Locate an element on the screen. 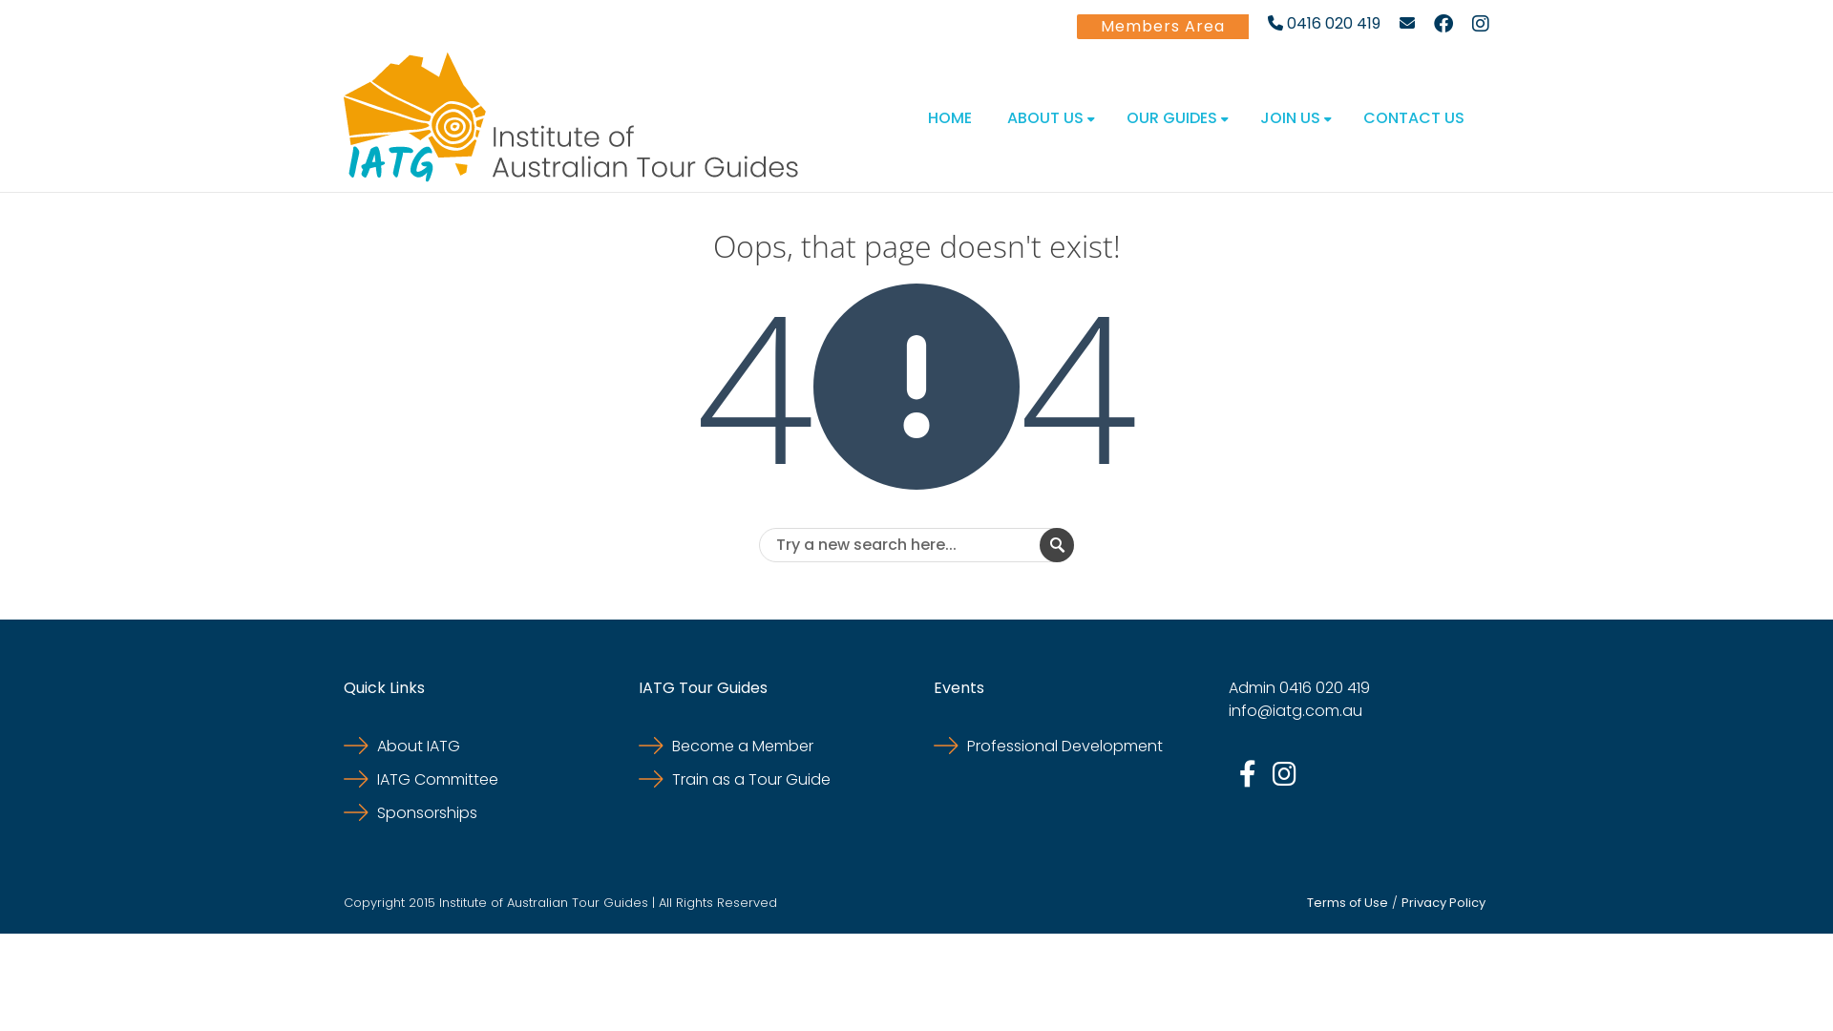  OUR GUIDES is located at coordinates (1176, 116).